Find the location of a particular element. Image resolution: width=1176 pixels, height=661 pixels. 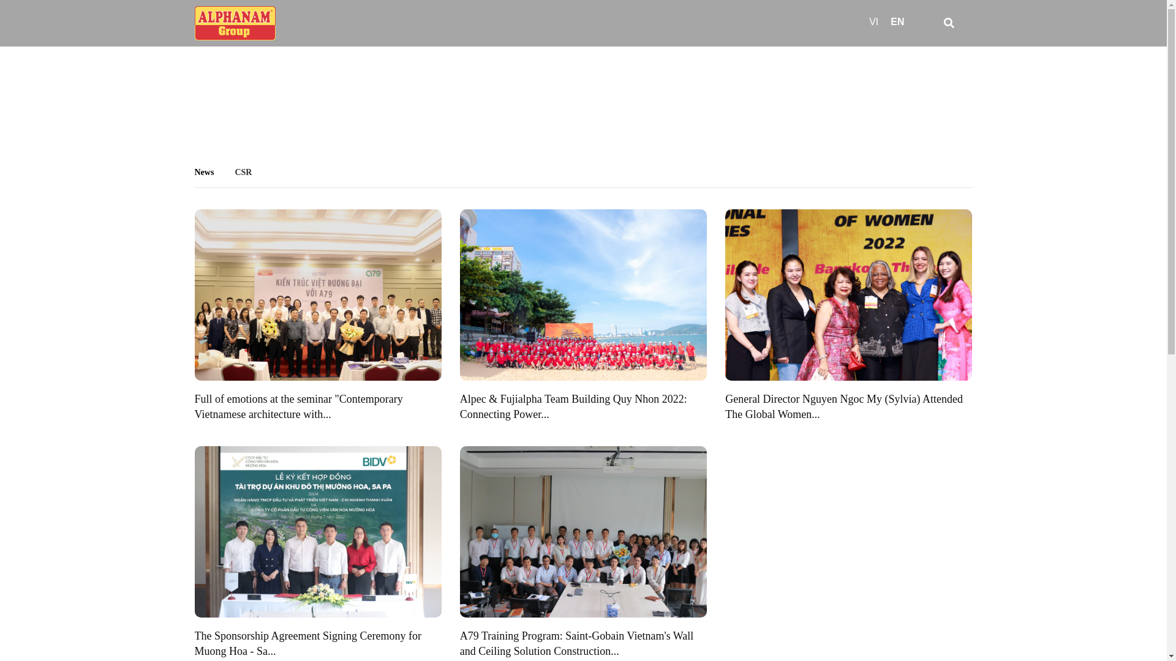

News is located at coordinates (214, 173).